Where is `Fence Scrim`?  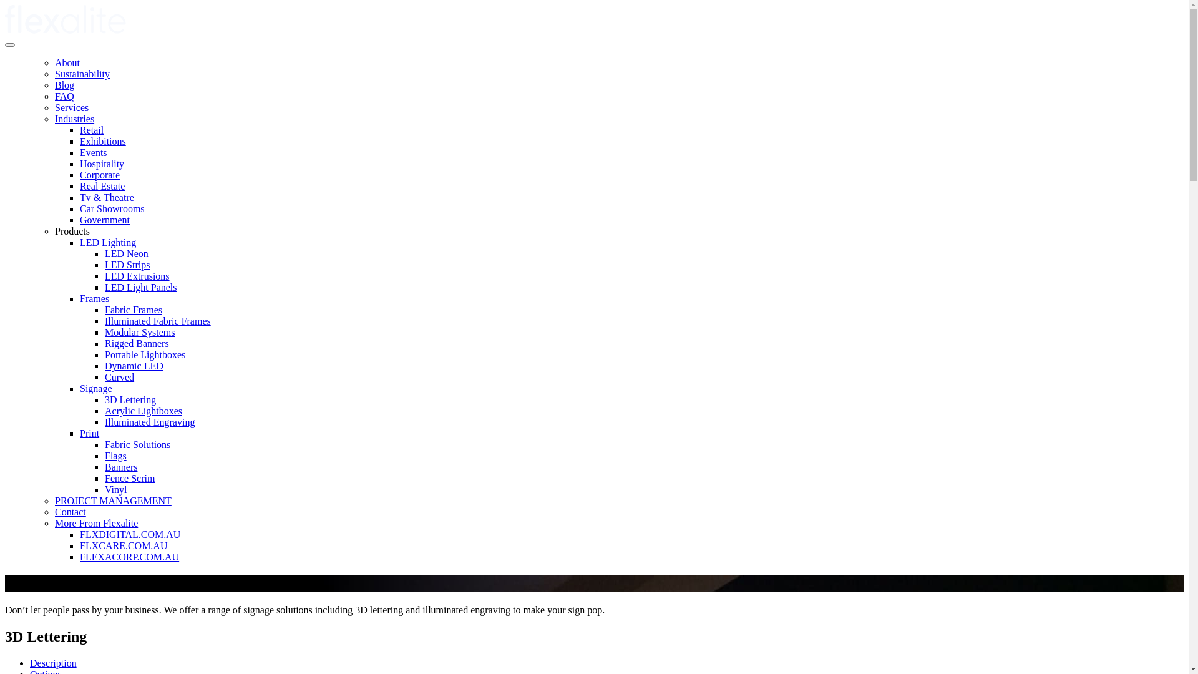
Fence Scrim is located at coordinates (130, 478).